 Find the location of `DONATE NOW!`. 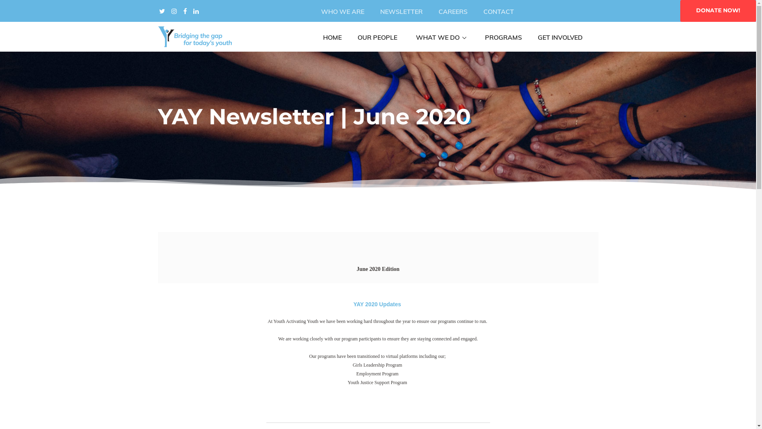

DONATE NOW! is located at coordinates (718, 11).